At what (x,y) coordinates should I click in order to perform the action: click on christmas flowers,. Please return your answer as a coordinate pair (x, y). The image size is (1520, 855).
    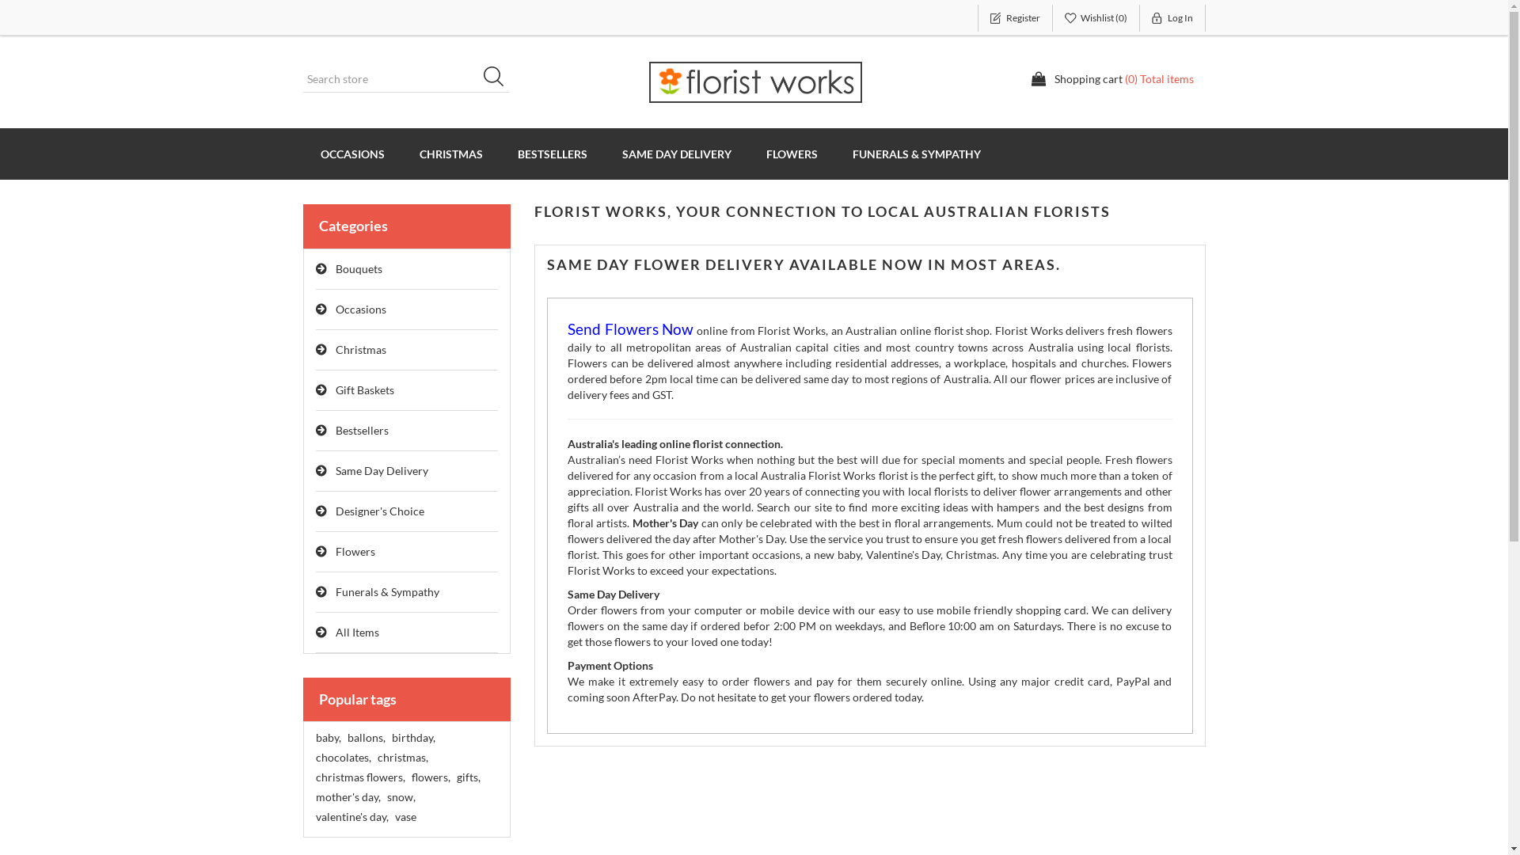
    Looking at the image, I should click on (359, 777).